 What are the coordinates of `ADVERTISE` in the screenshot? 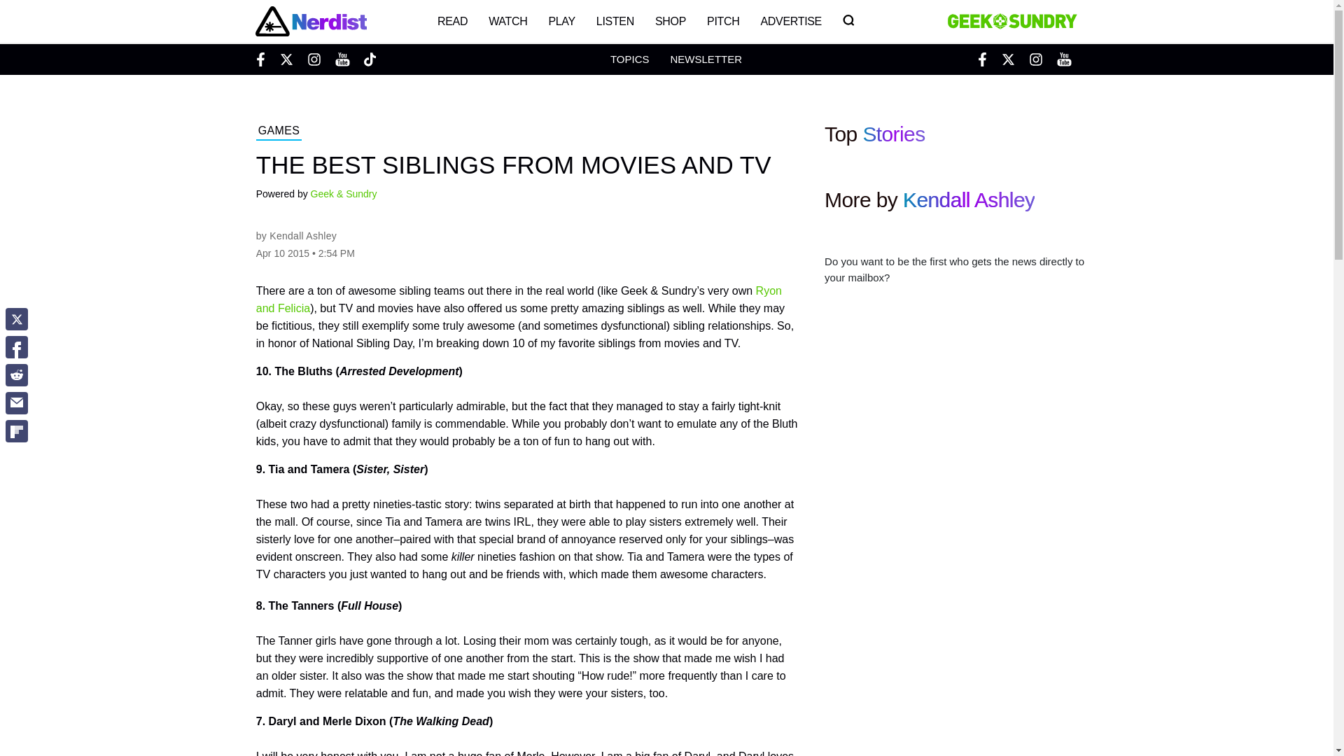 It's located at (791, 21).